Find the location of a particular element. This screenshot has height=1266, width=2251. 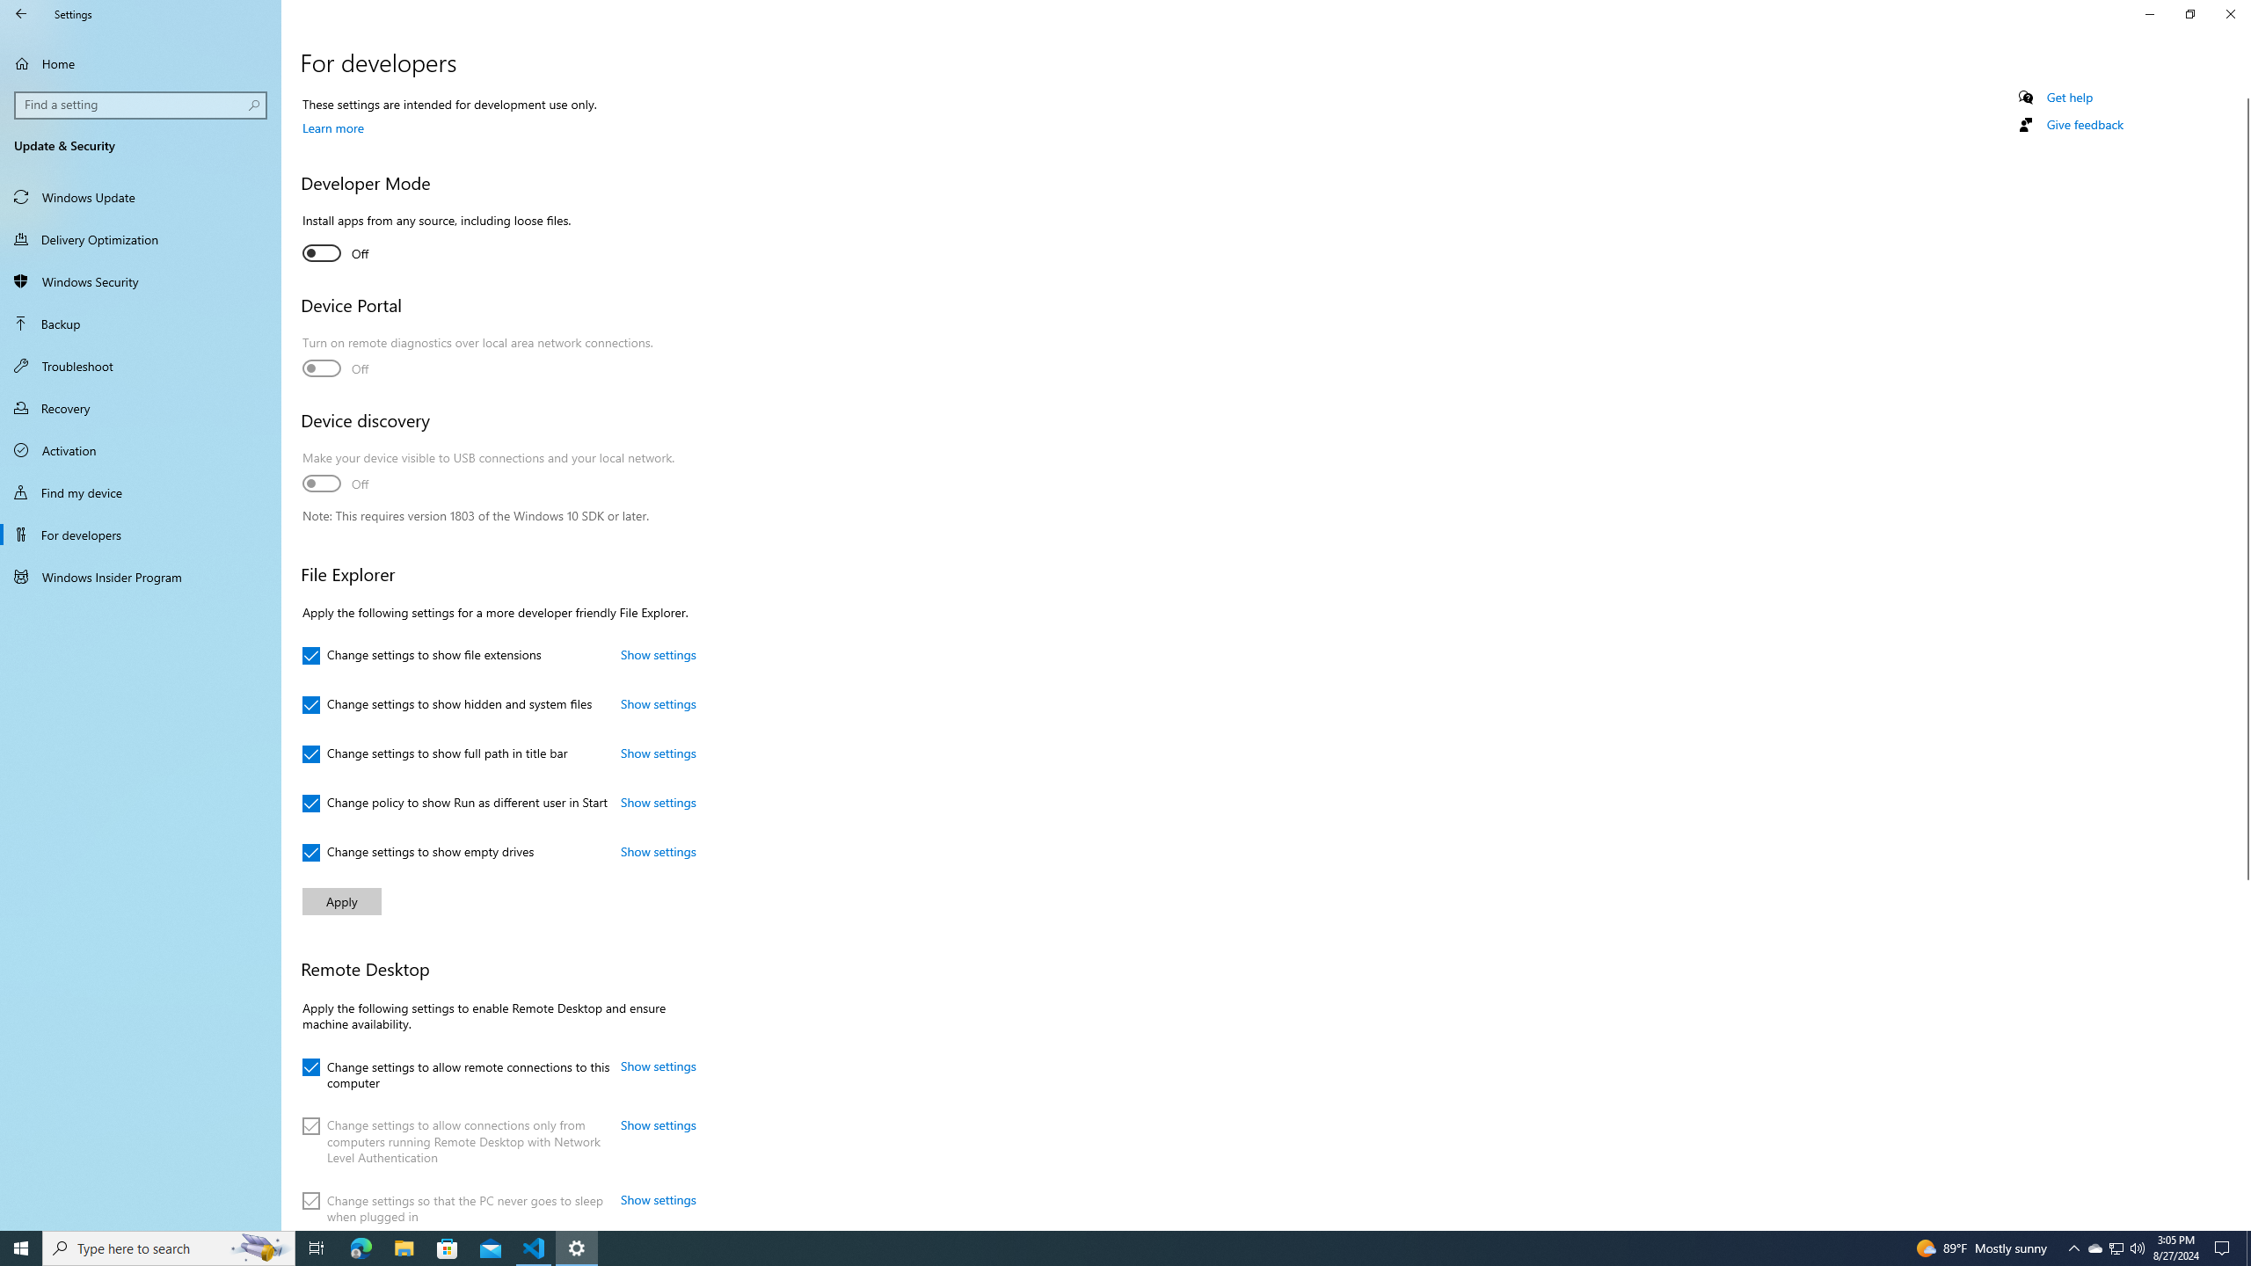

Change settings to show empty drives is located at coordinates (419, 853).